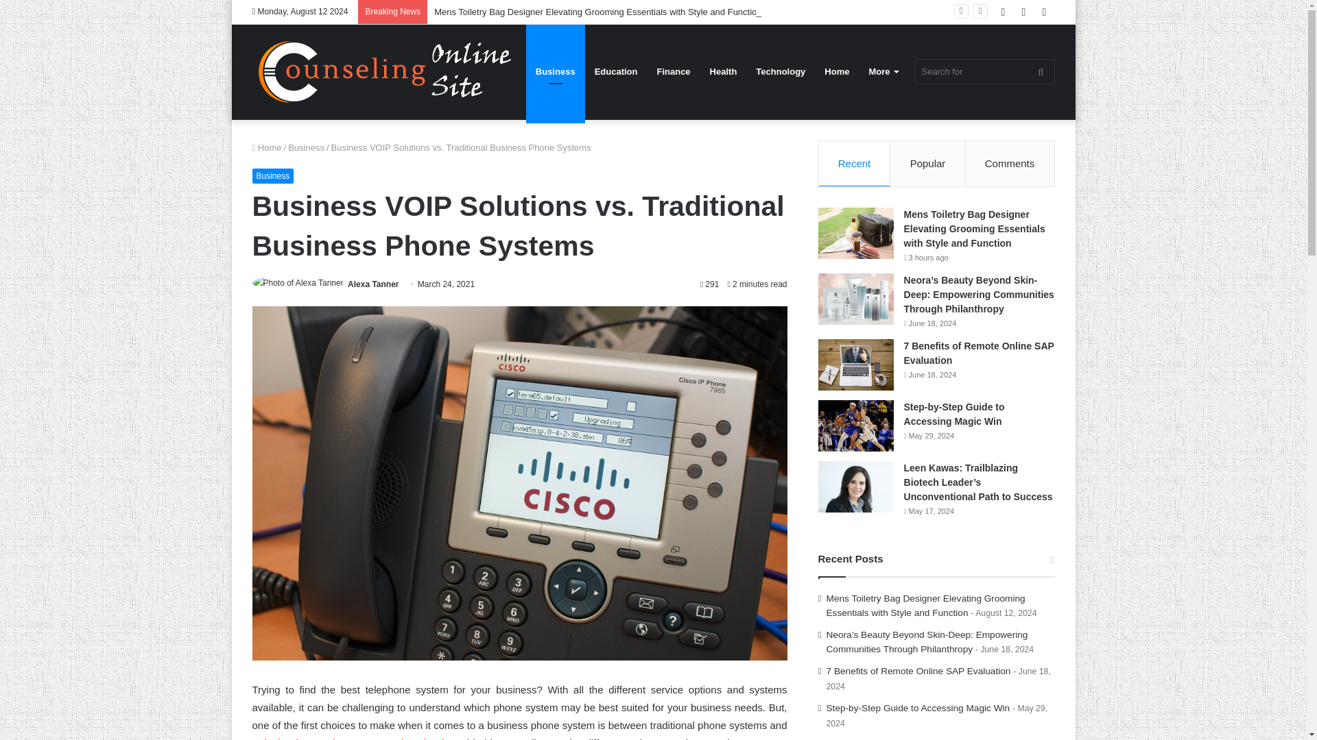 Image resolution: width=1317 pixels, height=740 pixels. I want to click on voip business phone system in miami, so click(348, 739).